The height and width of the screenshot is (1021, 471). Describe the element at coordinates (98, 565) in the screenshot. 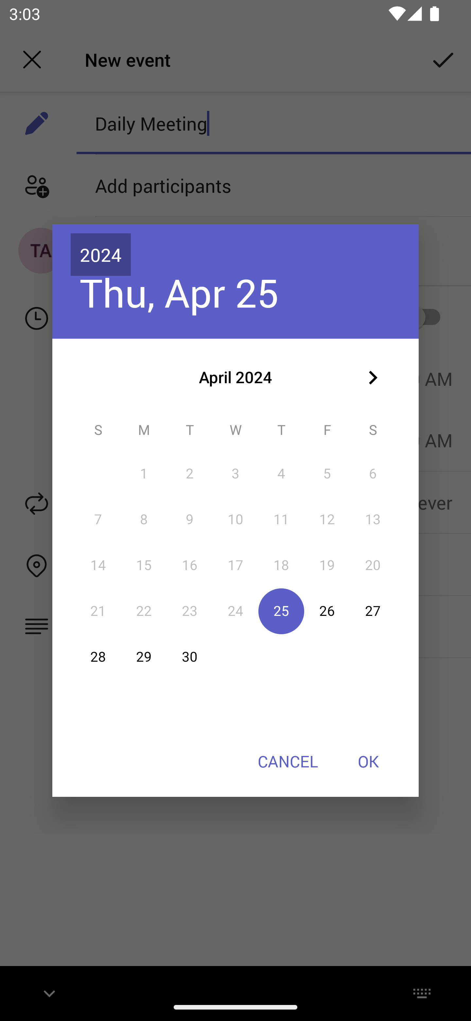

I see `14 14 April 2024` at that location.